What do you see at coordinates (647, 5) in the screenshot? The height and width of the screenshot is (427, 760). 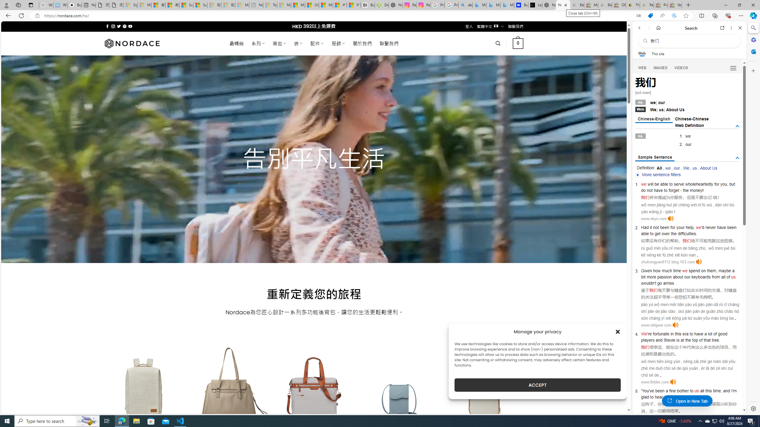 I see `Payments Terms of Use | eBay.com - Sleeping` at bounding box center [647, 5].